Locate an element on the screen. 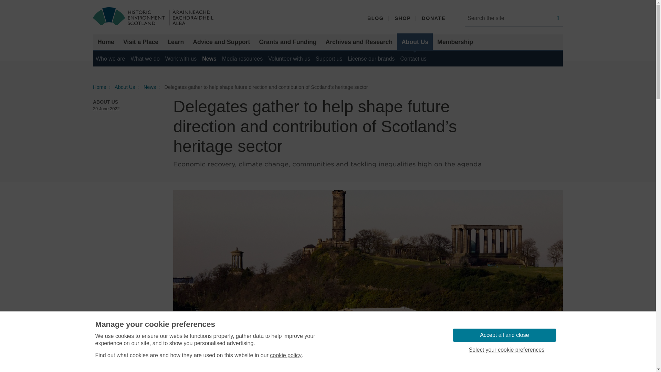 The image size is (661, 372). Select your cookie preferences is located at coordinates (506, 350).